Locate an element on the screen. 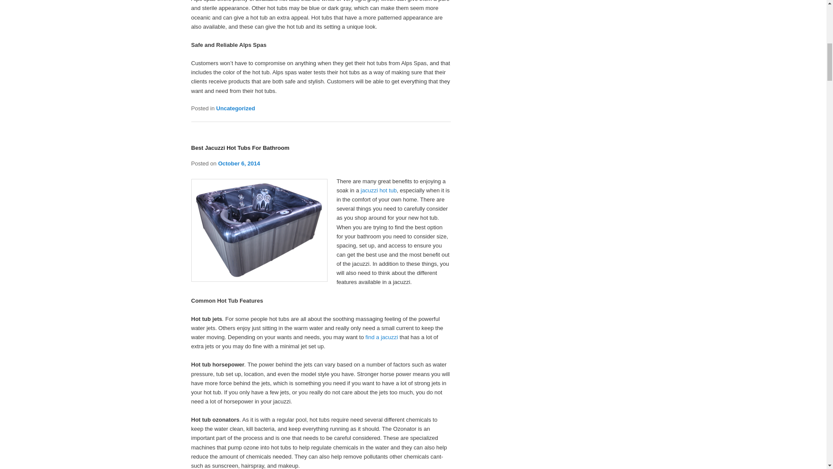 The width and height of the screenshot is (833, 469). Best Jacuzzi Hot Tubs For Bathroom is located at coordinates (239, 148).